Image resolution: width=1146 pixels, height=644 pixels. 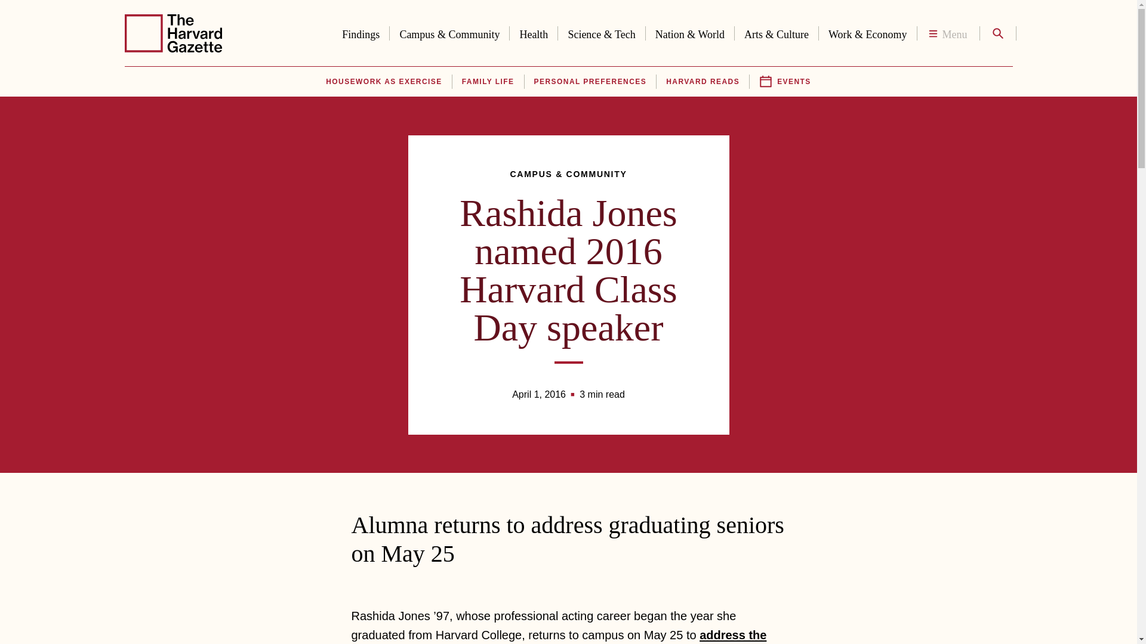 I want to click on Health, so click(x=534, y=32).